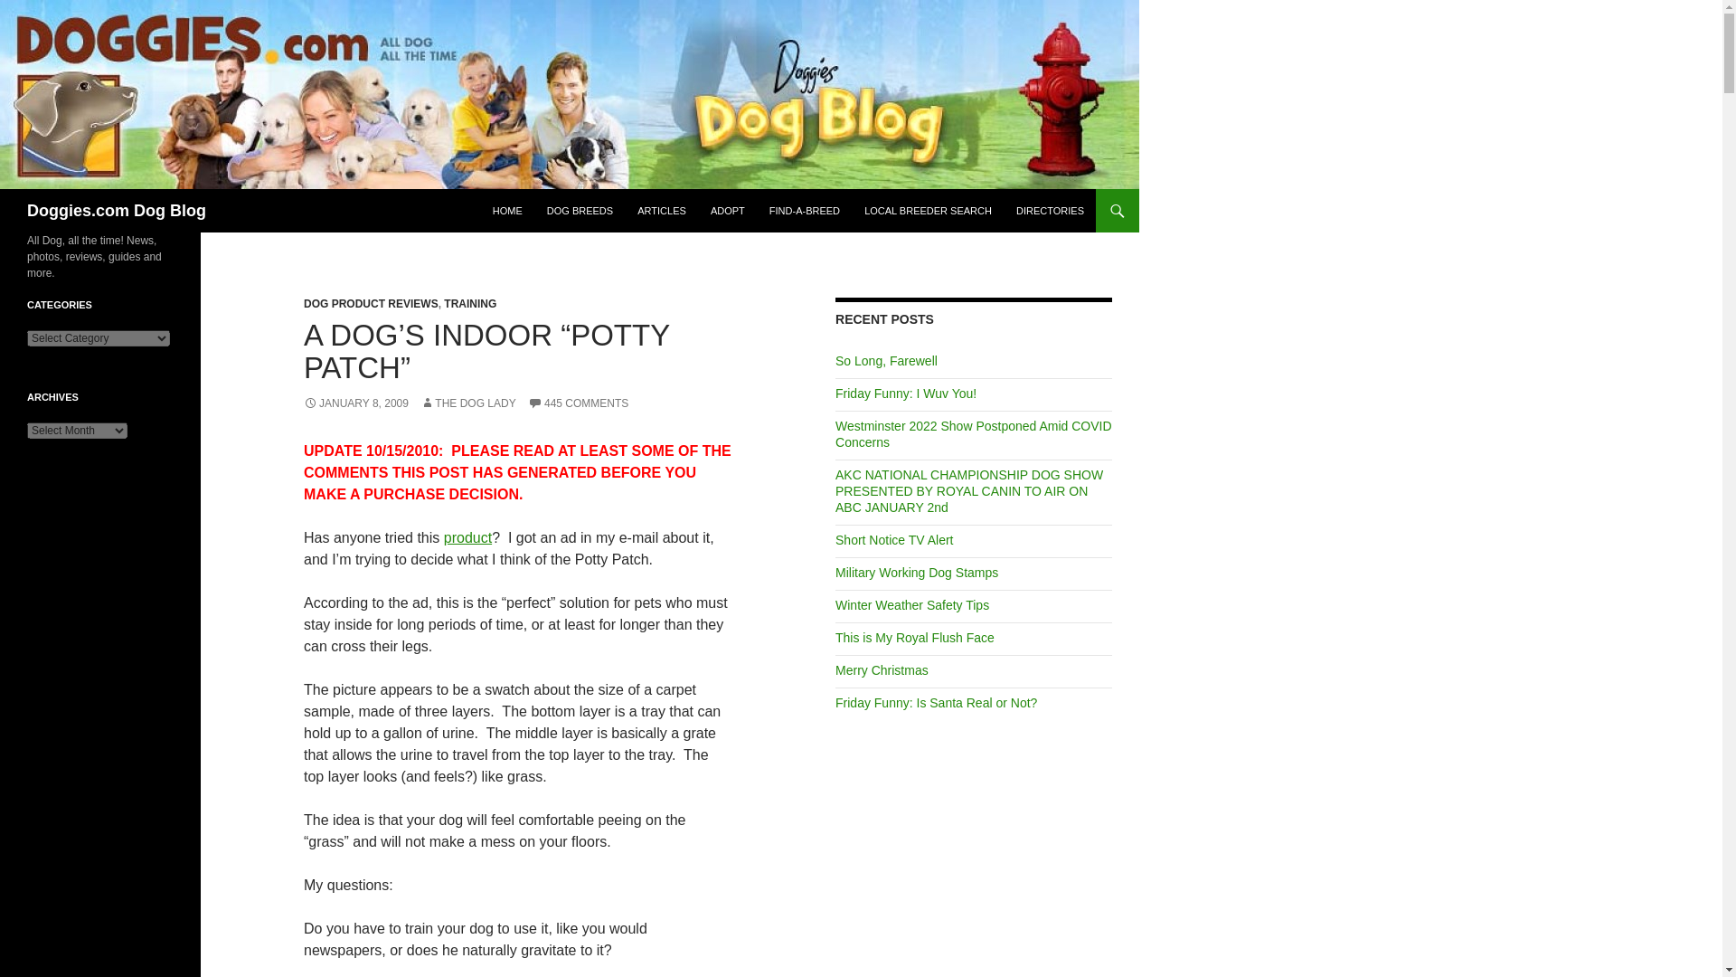  I want to click on DOG PRODUCT REVIEWS, so click(371, 304).